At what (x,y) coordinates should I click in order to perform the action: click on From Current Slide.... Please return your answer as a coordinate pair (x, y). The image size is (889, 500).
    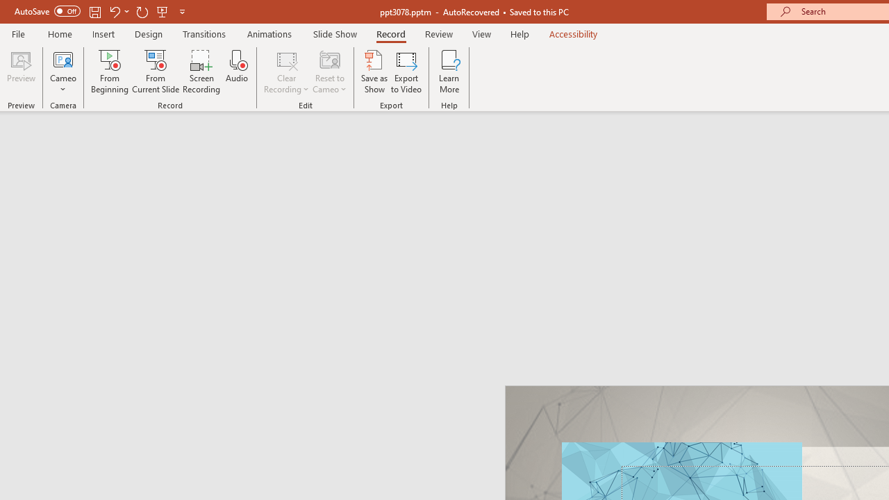
    Looking at the image, I should click on (156, 71).